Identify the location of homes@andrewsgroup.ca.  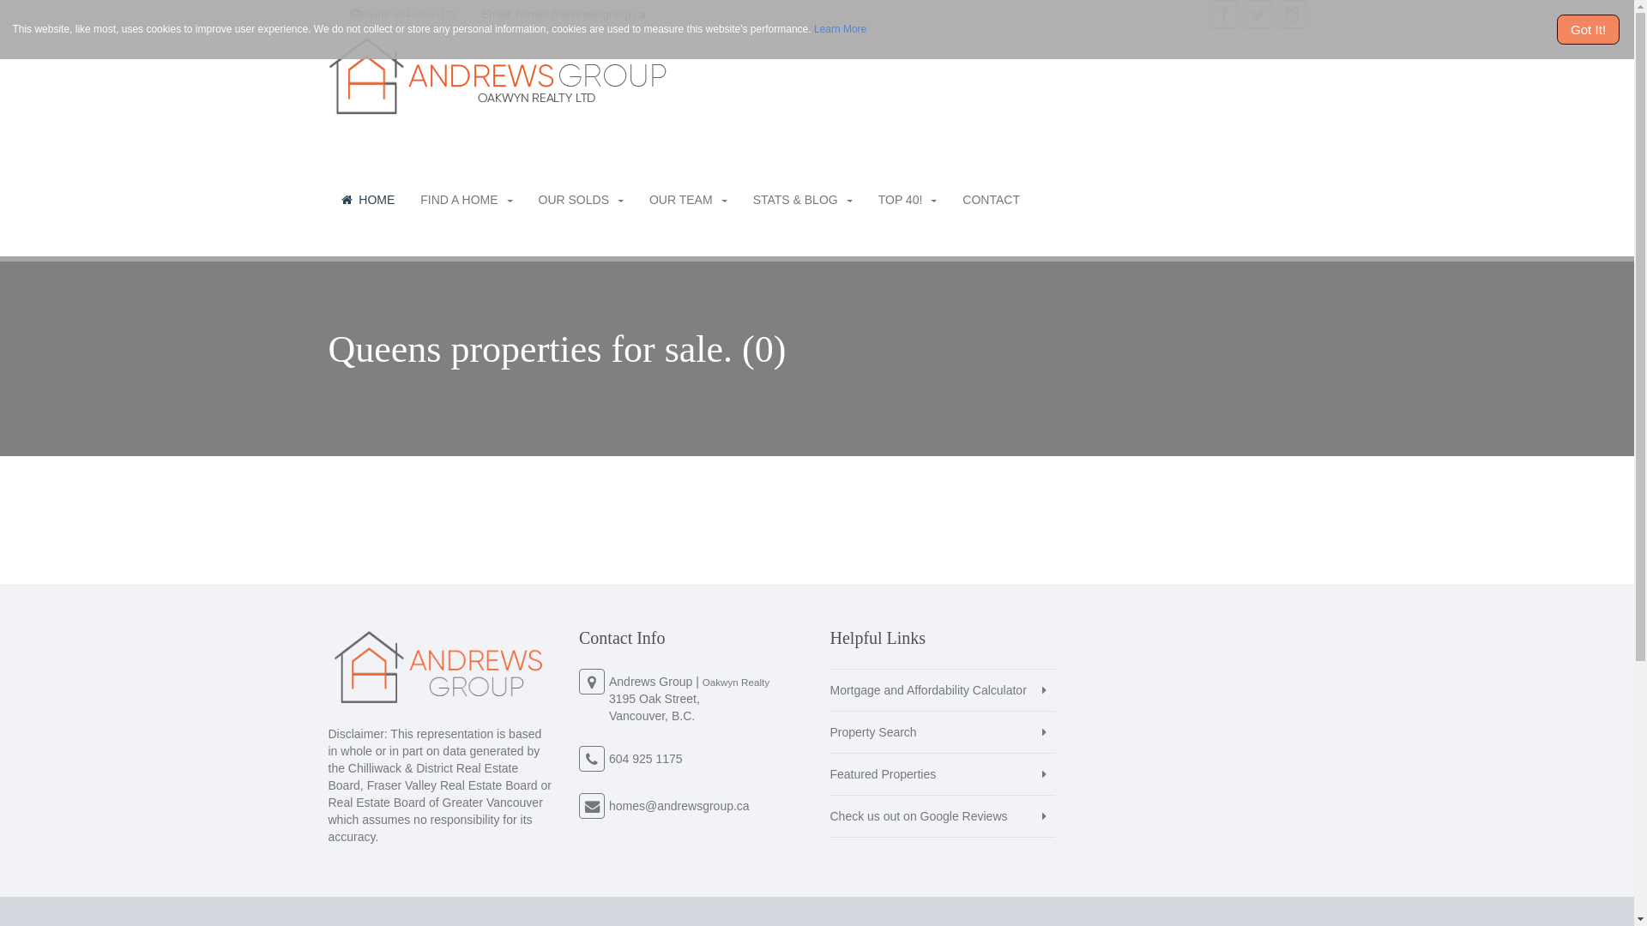
(679, 806).